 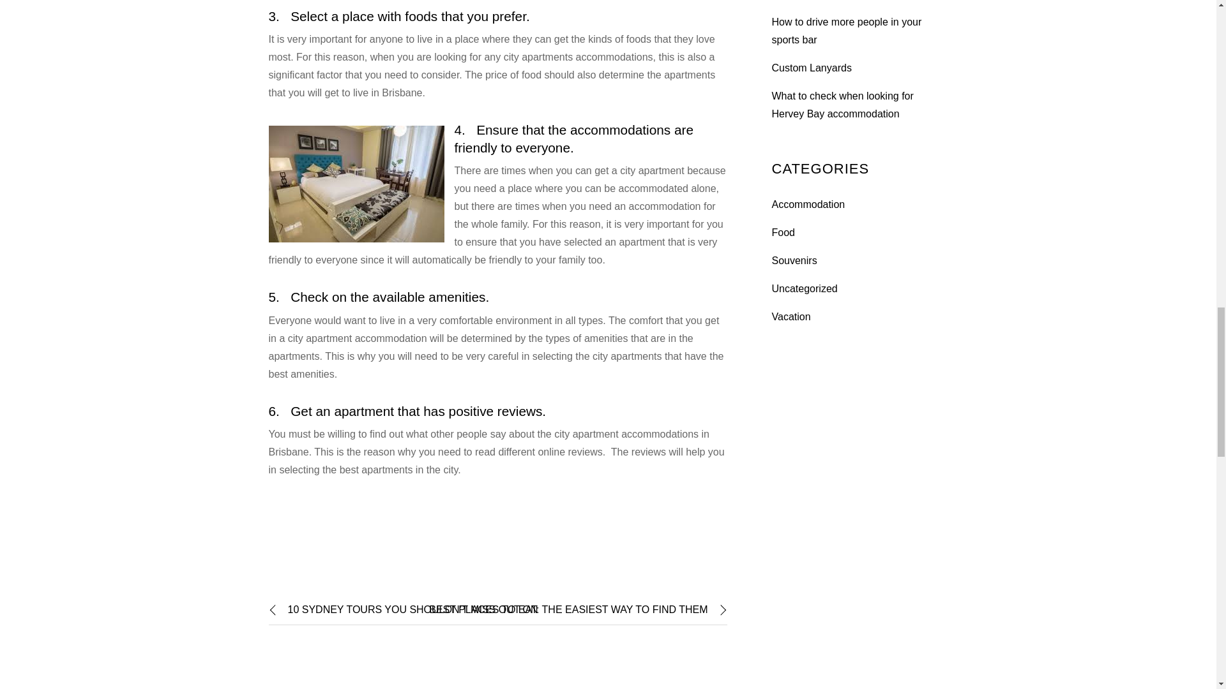 I want to click on What to check when looking for Hervey Bay accommodation, so click(x=842, y=105).